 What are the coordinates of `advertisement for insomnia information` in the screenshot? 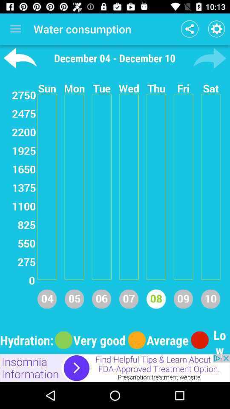 It's located at (115, 368).